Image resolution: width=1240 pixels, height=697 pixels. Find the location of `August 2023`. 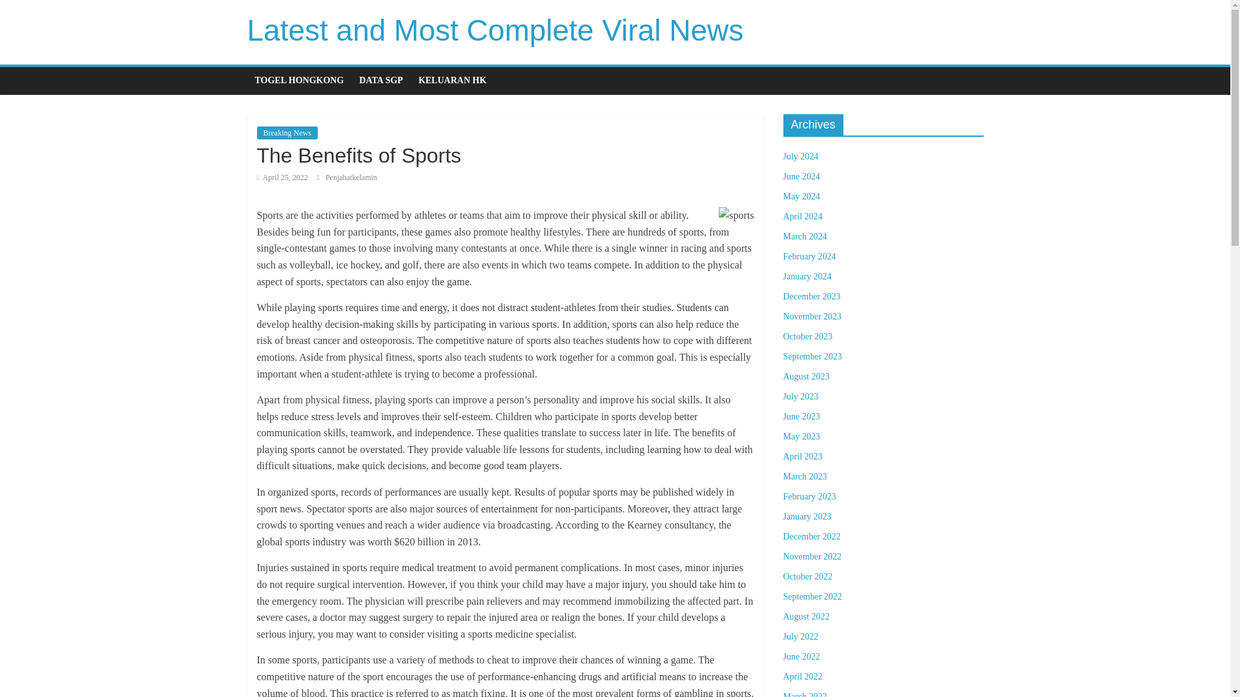

August 2023 is located at coordinates (806, 376).